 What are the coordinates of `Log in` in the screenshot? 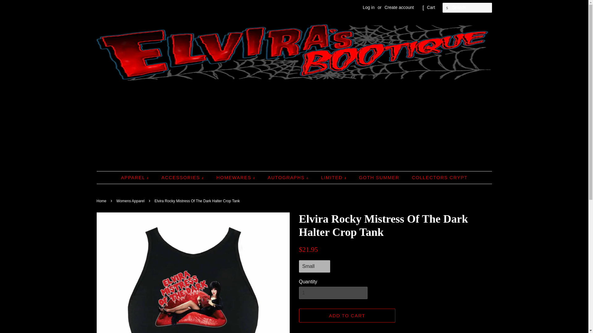 It's located at (369, 7).